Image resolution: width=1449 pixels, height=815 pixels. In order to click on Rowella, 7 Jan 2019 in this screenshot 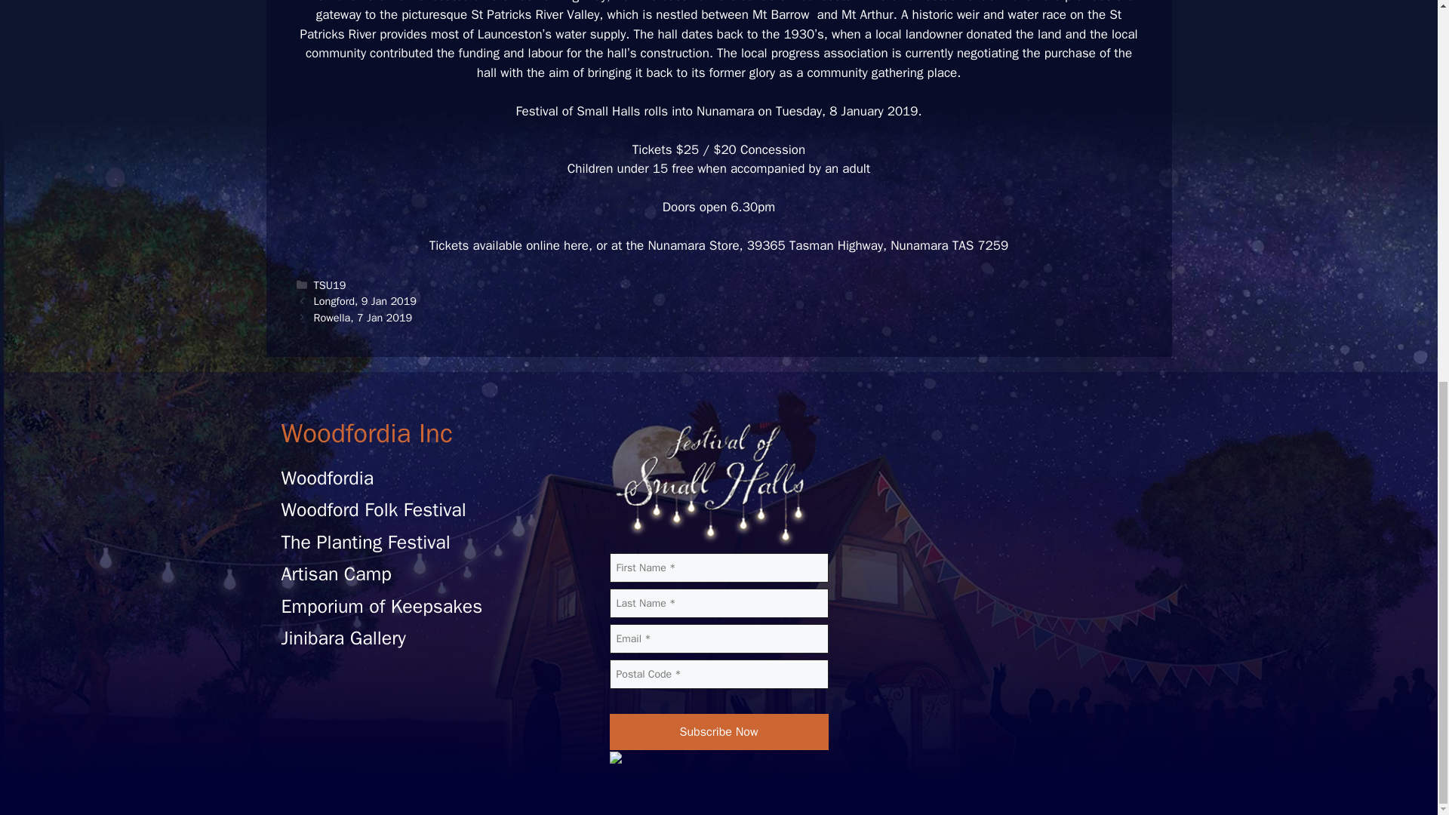, I will do `click(364, 317)`.